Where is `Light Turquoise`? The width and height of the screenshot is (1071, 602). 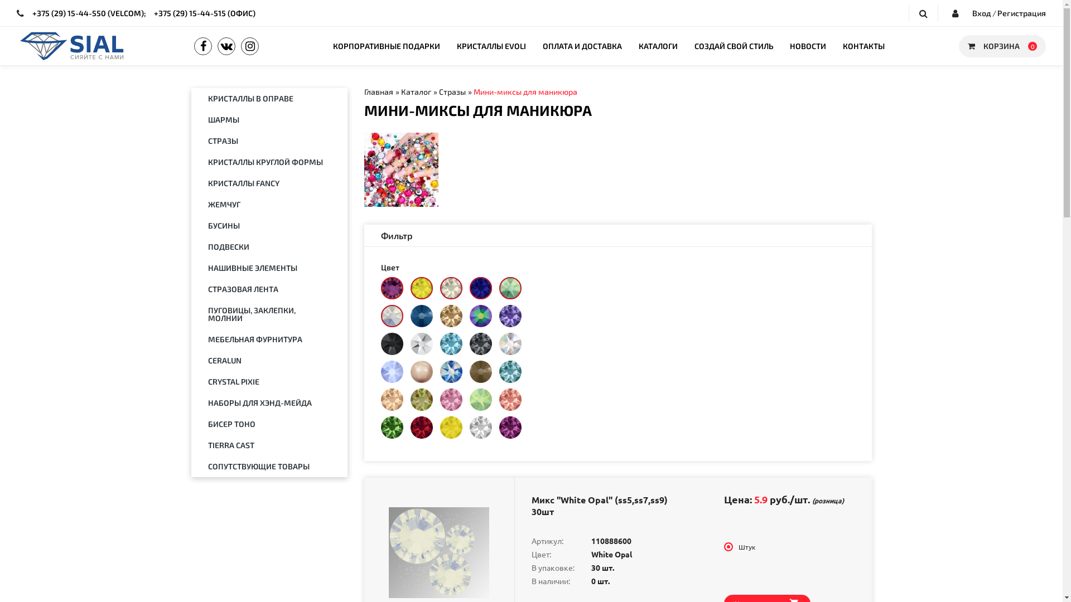 Light Turquoise is located at coordinates (510, 372).